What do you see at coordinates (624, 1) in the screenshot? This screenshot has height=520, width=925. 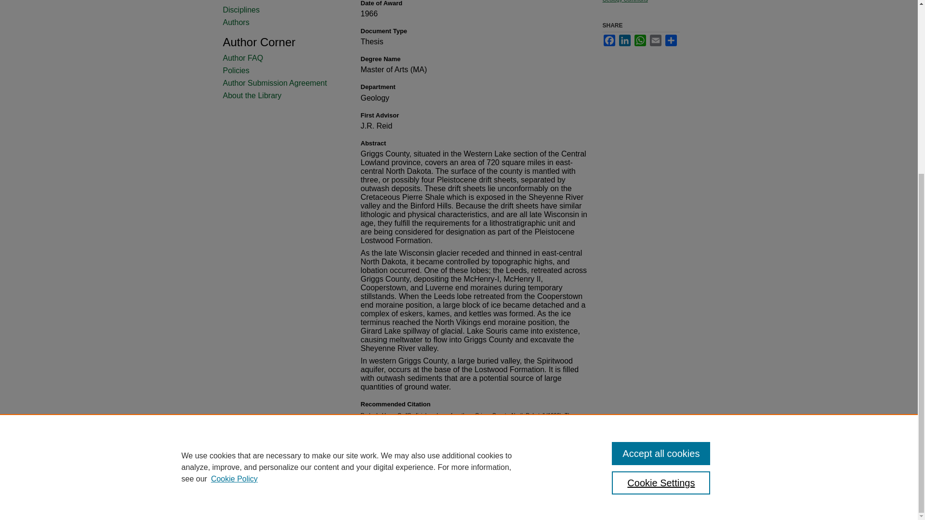 I see `Geology Commons` at bounding box center [624, 1].